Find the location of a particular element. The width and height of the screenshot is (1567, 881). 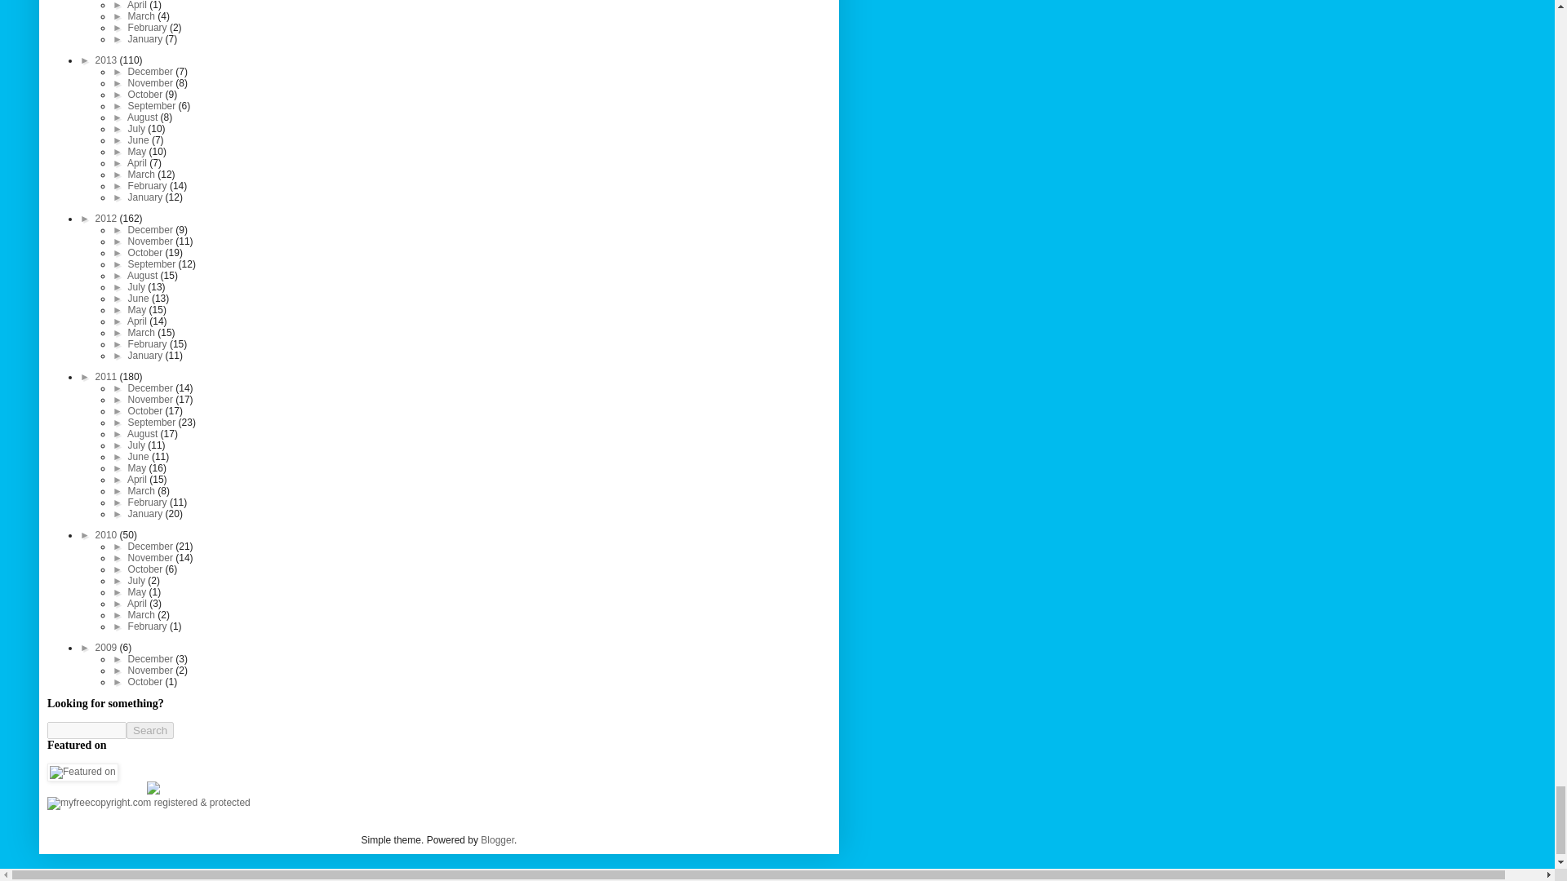

search is located at coordinates (150, 730).